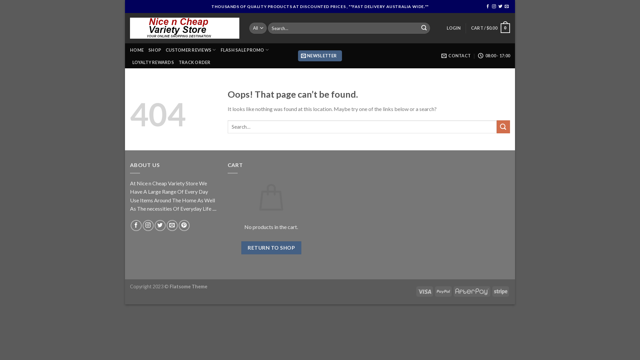 The width and height of the screenshot is (640, 360). I want to click on Follow on Pinterest, so click(184, 225).